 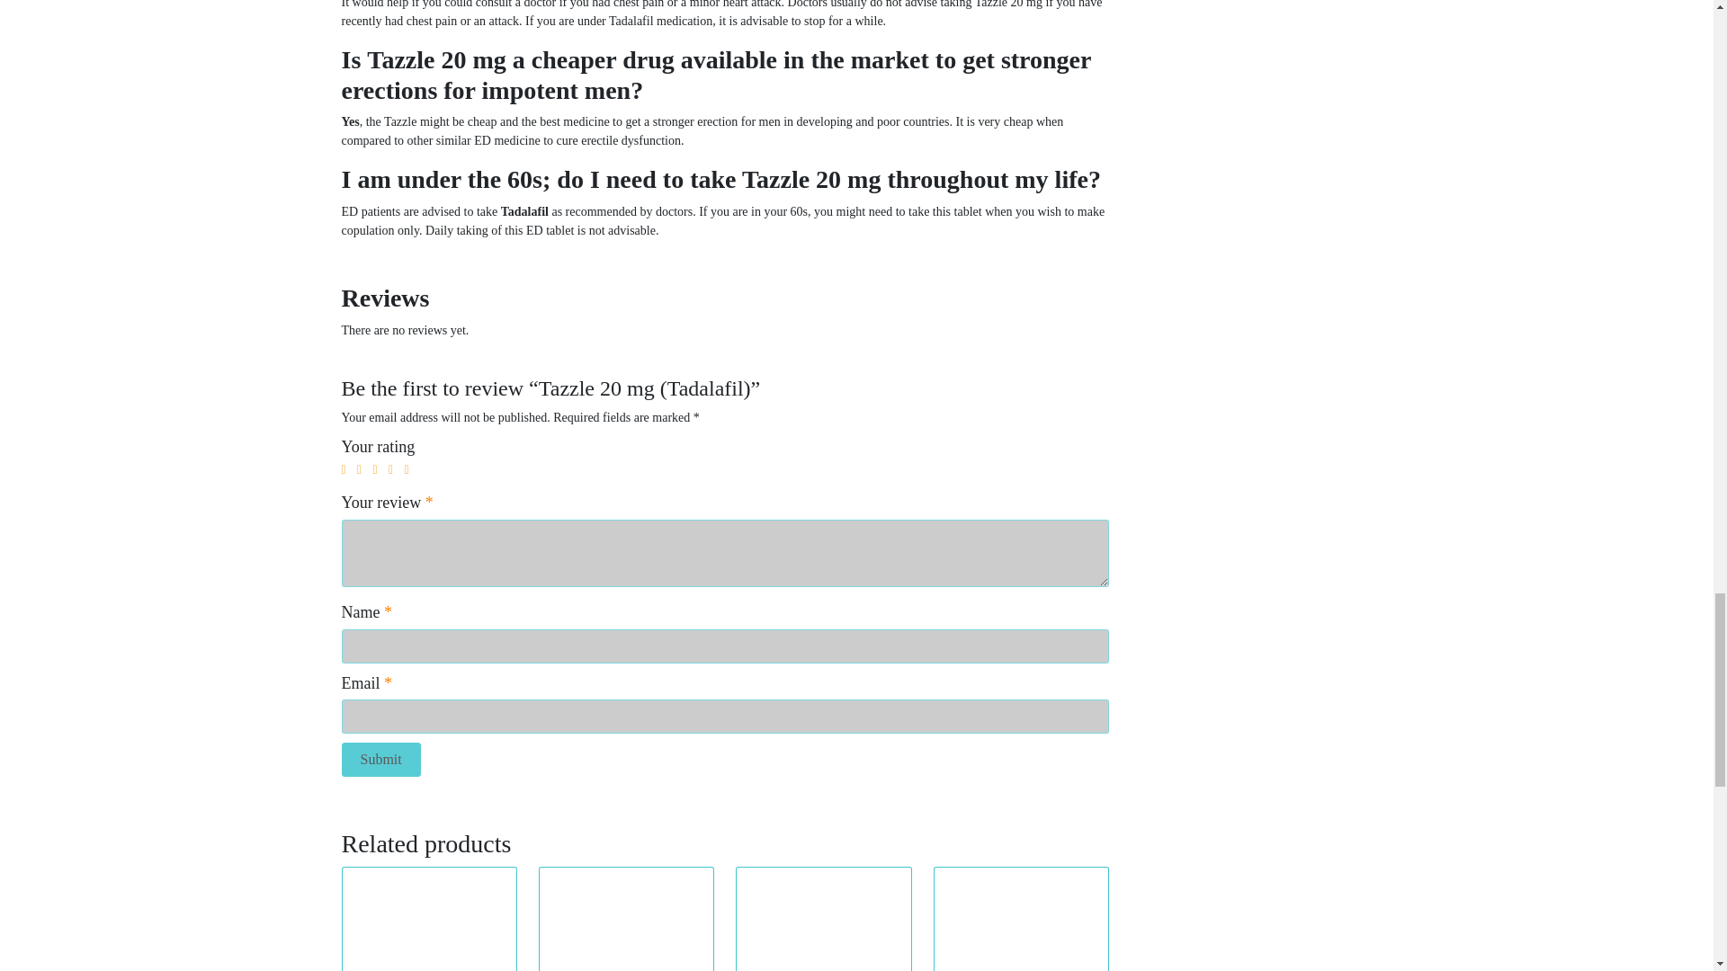 I want to click on Submit, so click(x=381, y=760).